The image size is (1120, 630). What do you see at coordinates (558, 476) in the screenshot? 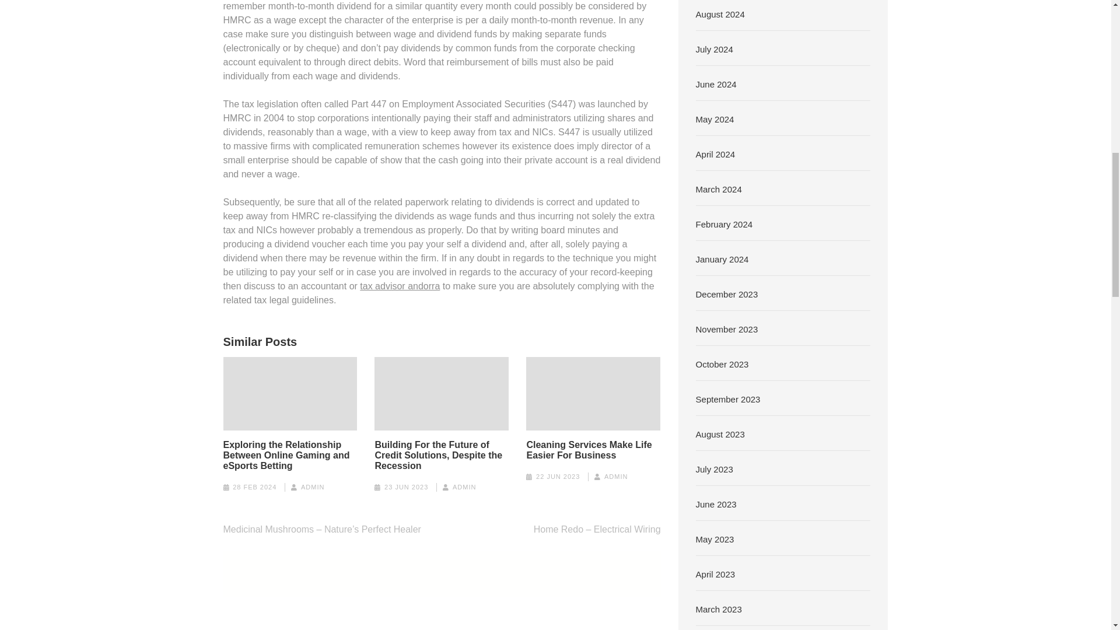
I see `22 JUN 2023` at bounding box center [558, 476].